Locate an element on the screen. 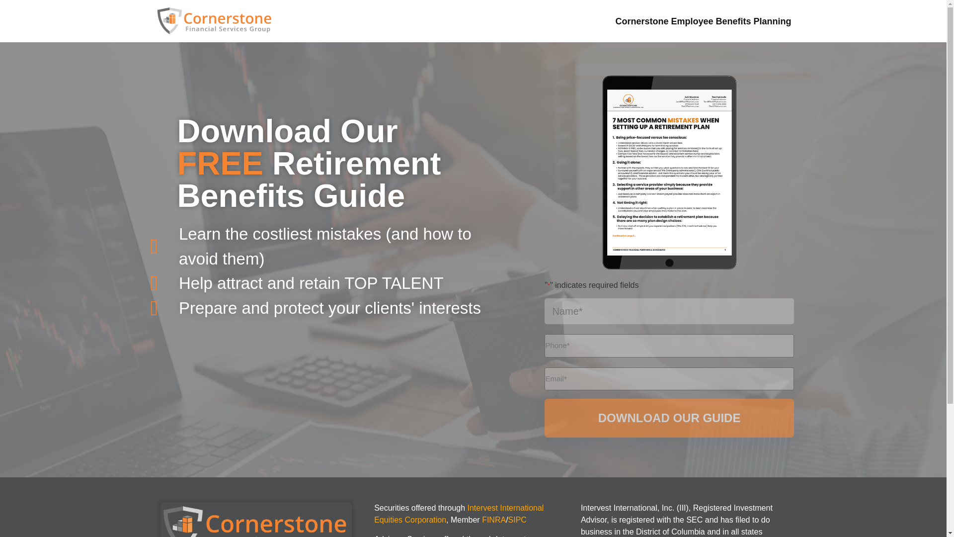 This screenshot has height=537, width=954. Intervest International Equities Corporation is located at coordinates (459, 514).